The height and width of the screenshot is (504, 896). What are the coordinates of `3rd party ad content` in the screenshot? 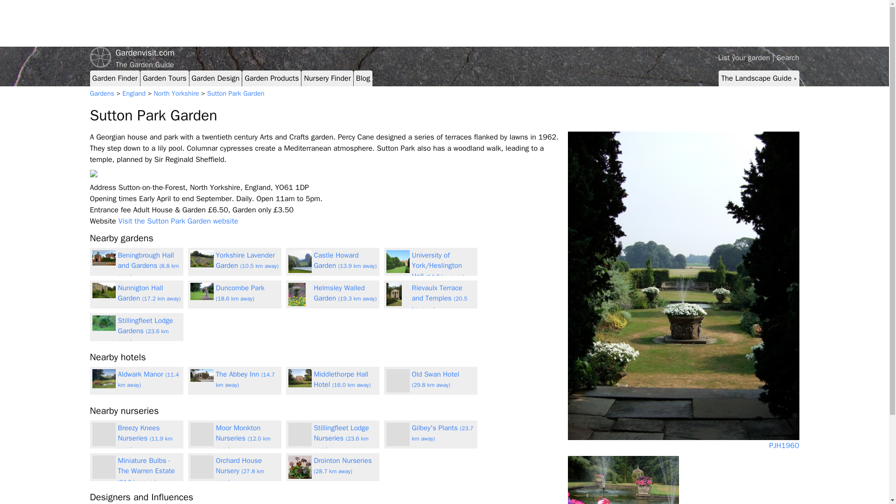 It's located at (259, 23).